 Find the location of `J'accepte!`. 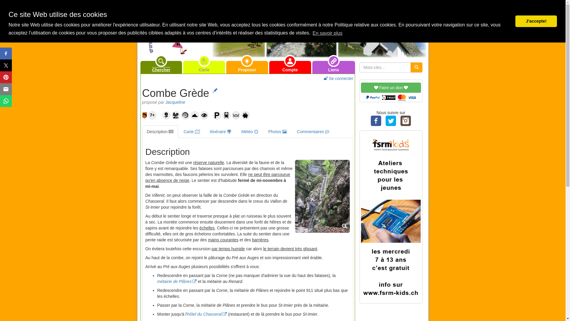

J'accepte! is located at coordinates (536, 21).